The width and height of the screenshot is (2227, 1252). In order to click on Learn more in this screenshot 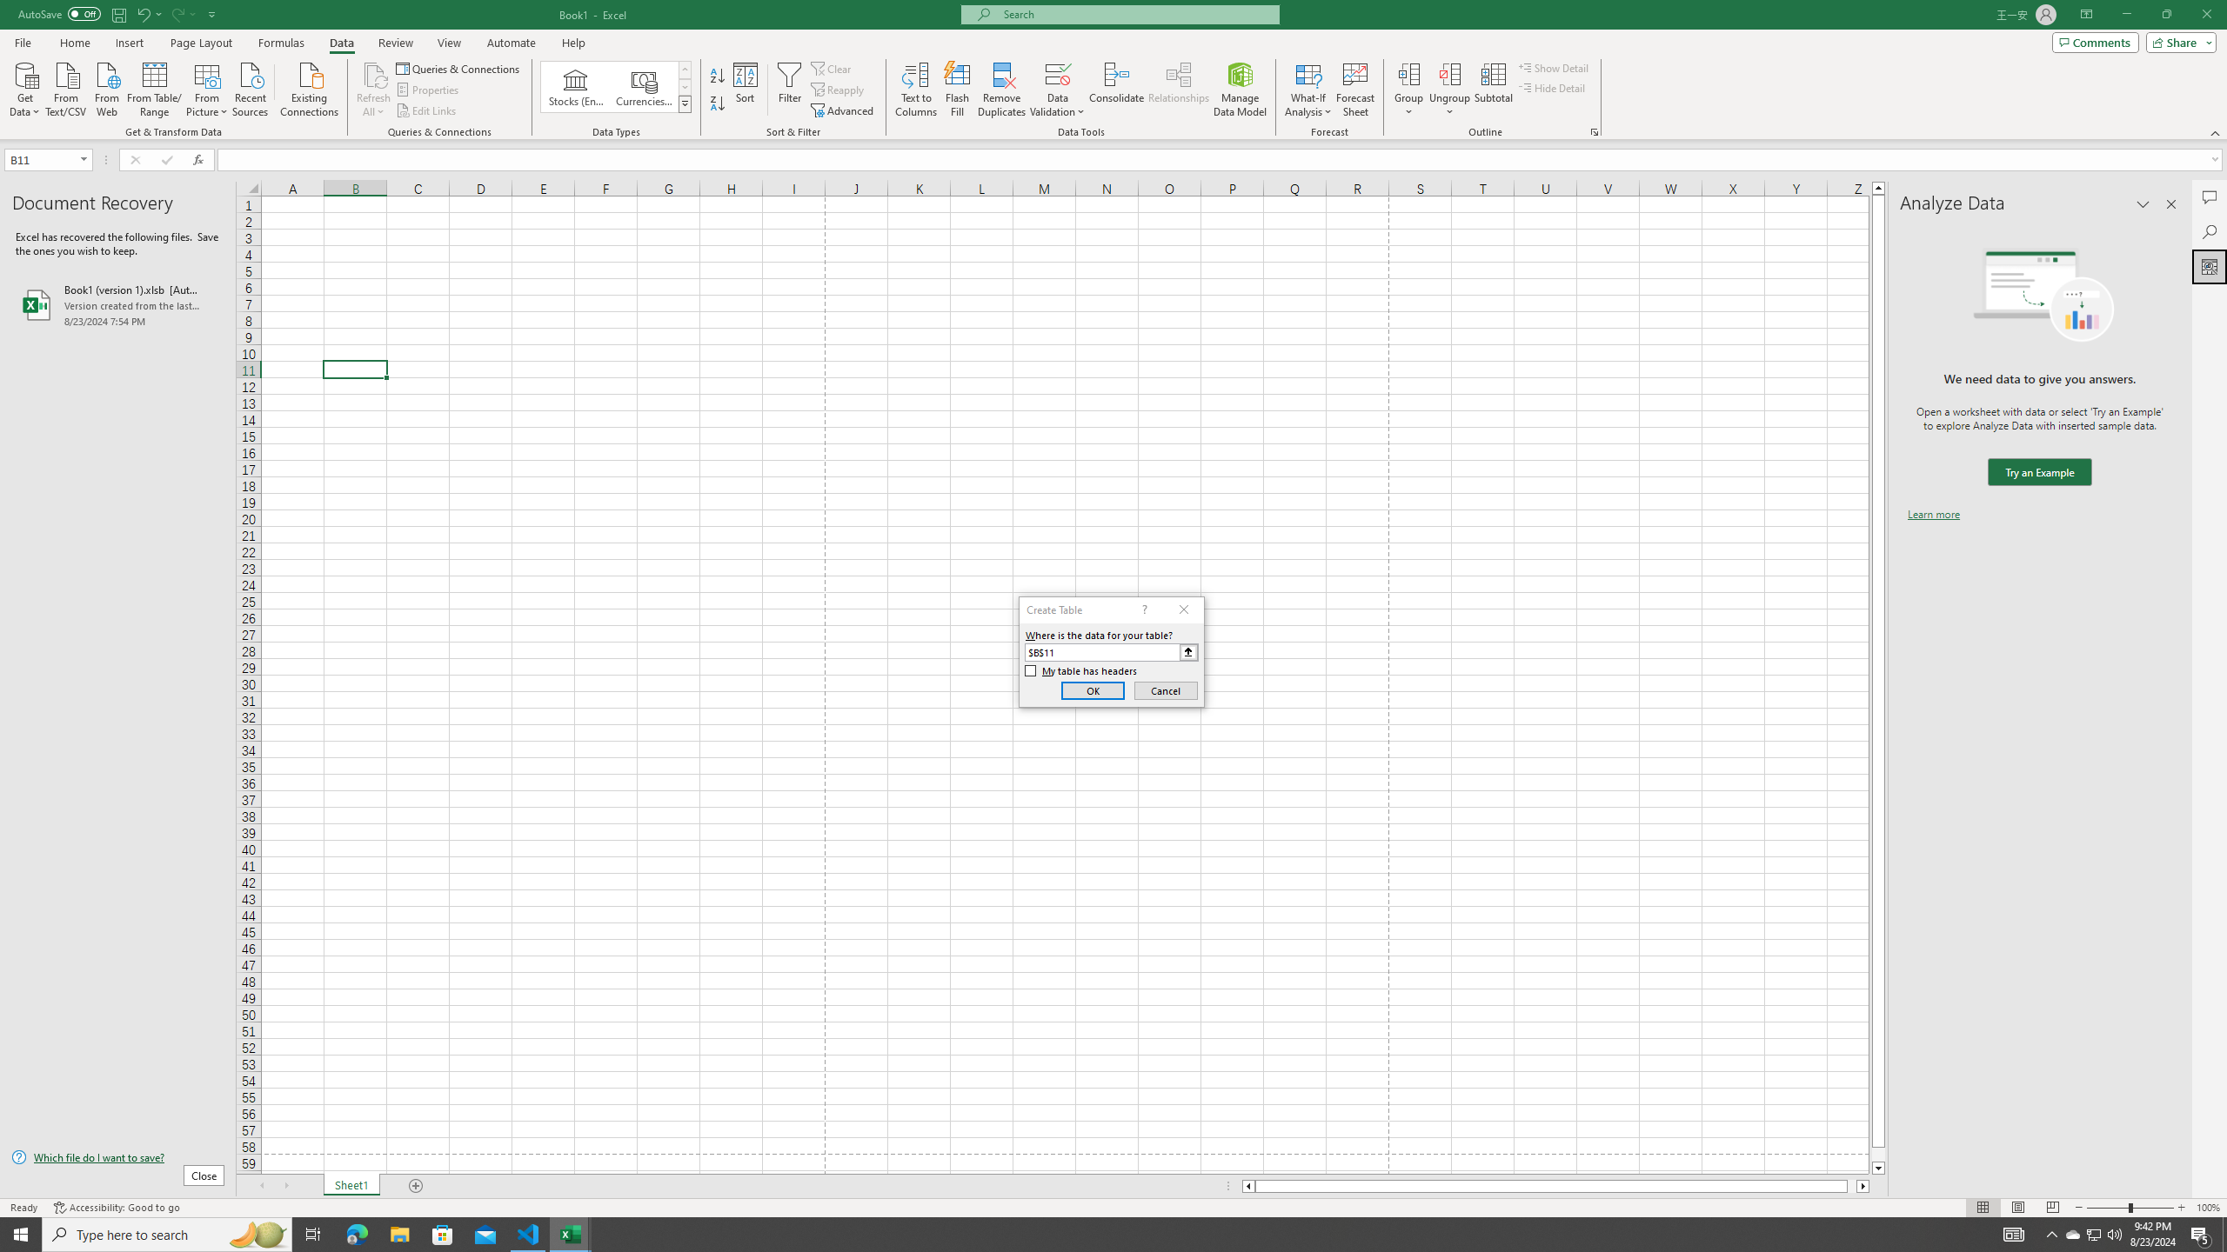, I will do `click(1933, 515)`.